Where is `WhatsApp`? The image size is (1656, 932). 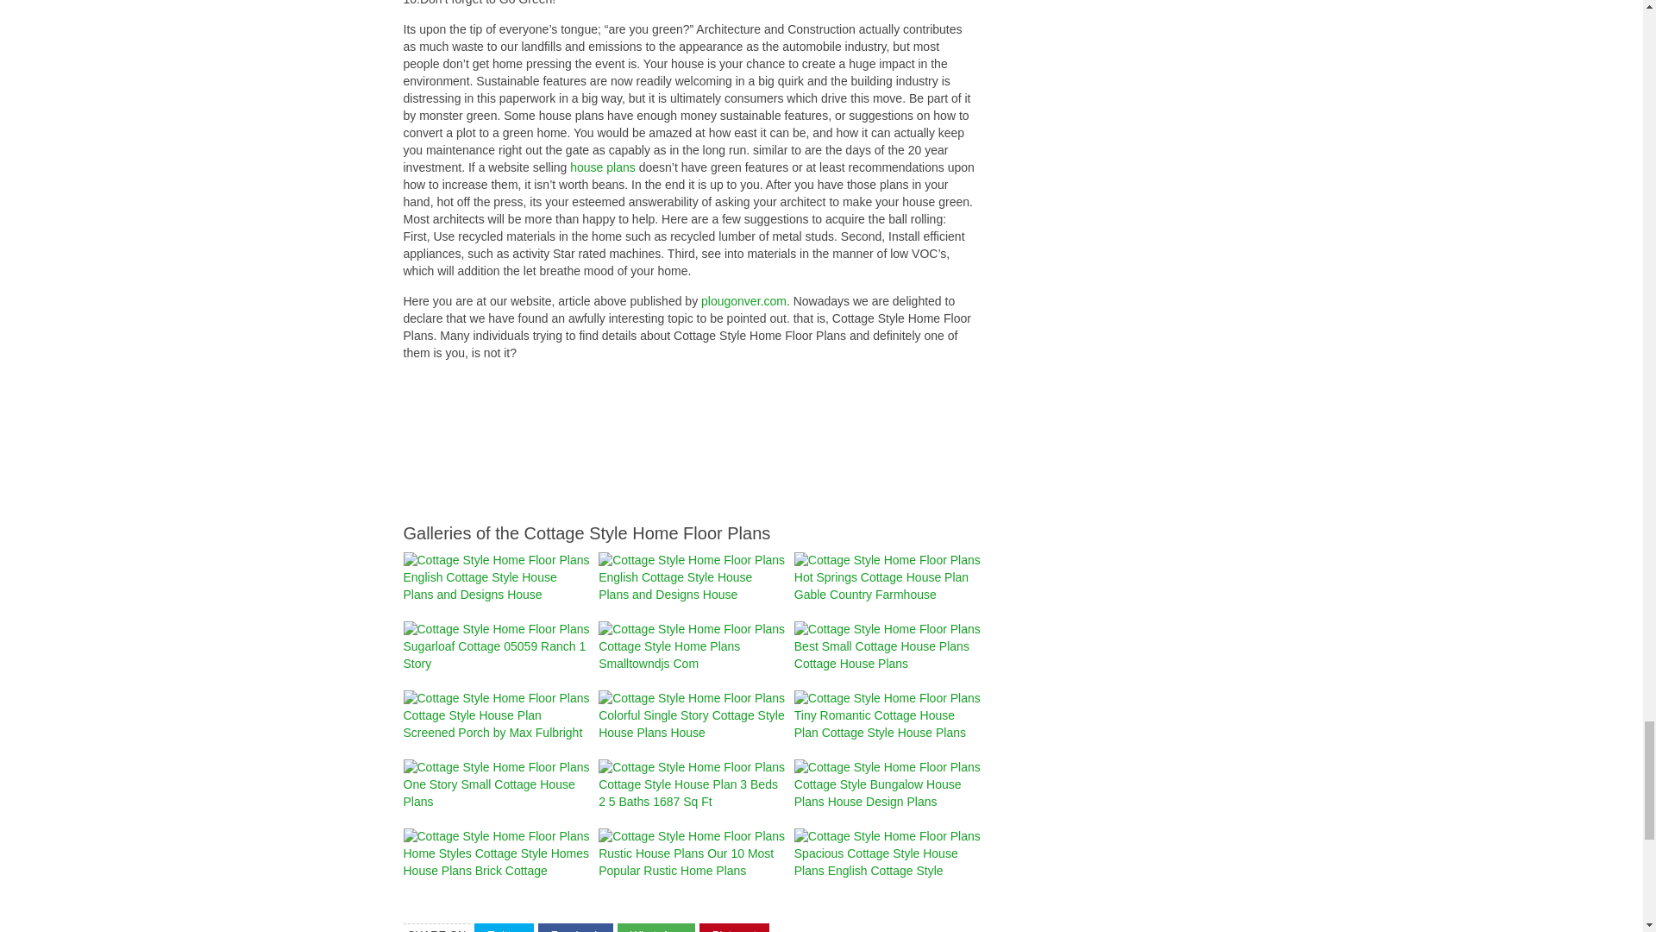
WhatsApp is located at coordinates (656, 928).